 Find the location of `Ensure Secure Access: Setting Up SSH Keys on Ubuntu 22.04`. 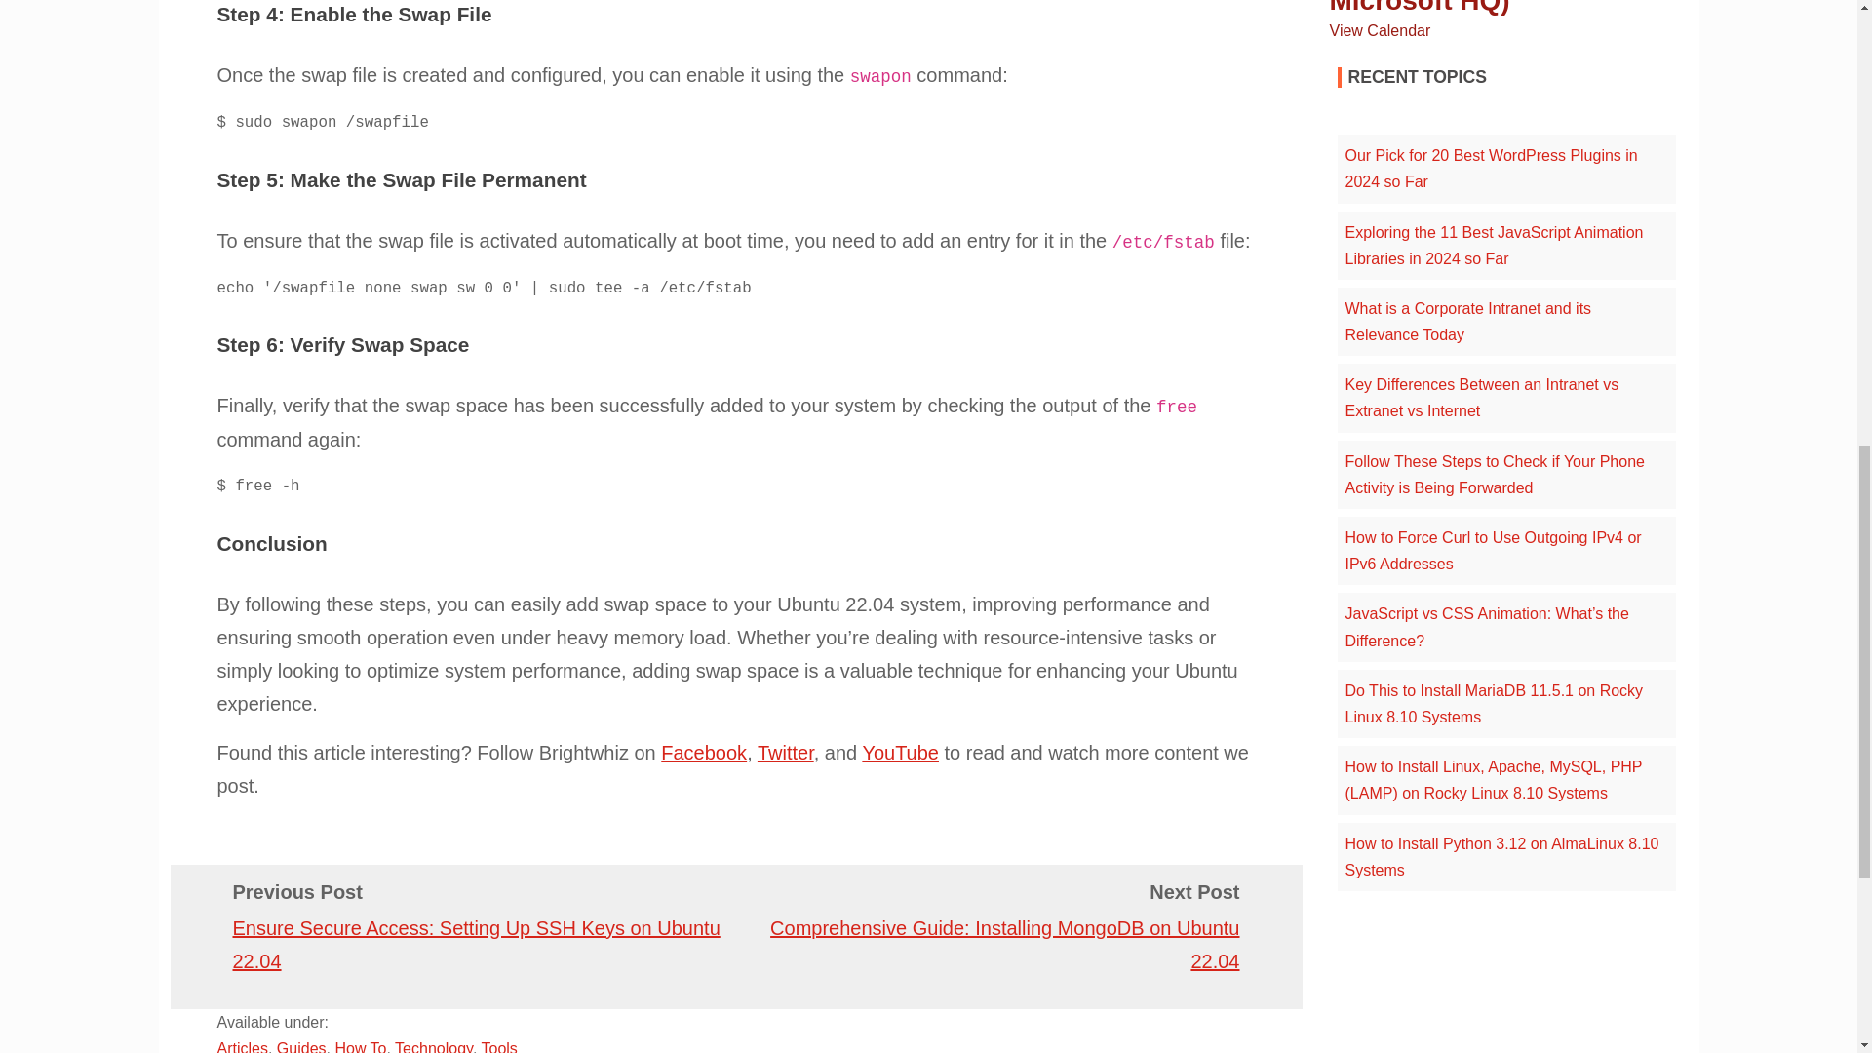

Ensure Secure Access: Setting Up SSH Keys on Ubuntu 22.04 is located at coordinates (476, 944).